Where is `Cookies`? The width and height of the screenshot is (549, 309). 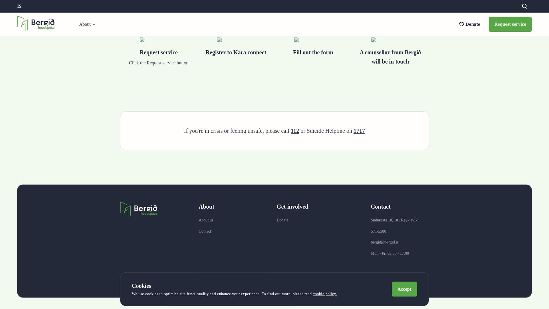
Cookies is located at coordinates (303, 286).